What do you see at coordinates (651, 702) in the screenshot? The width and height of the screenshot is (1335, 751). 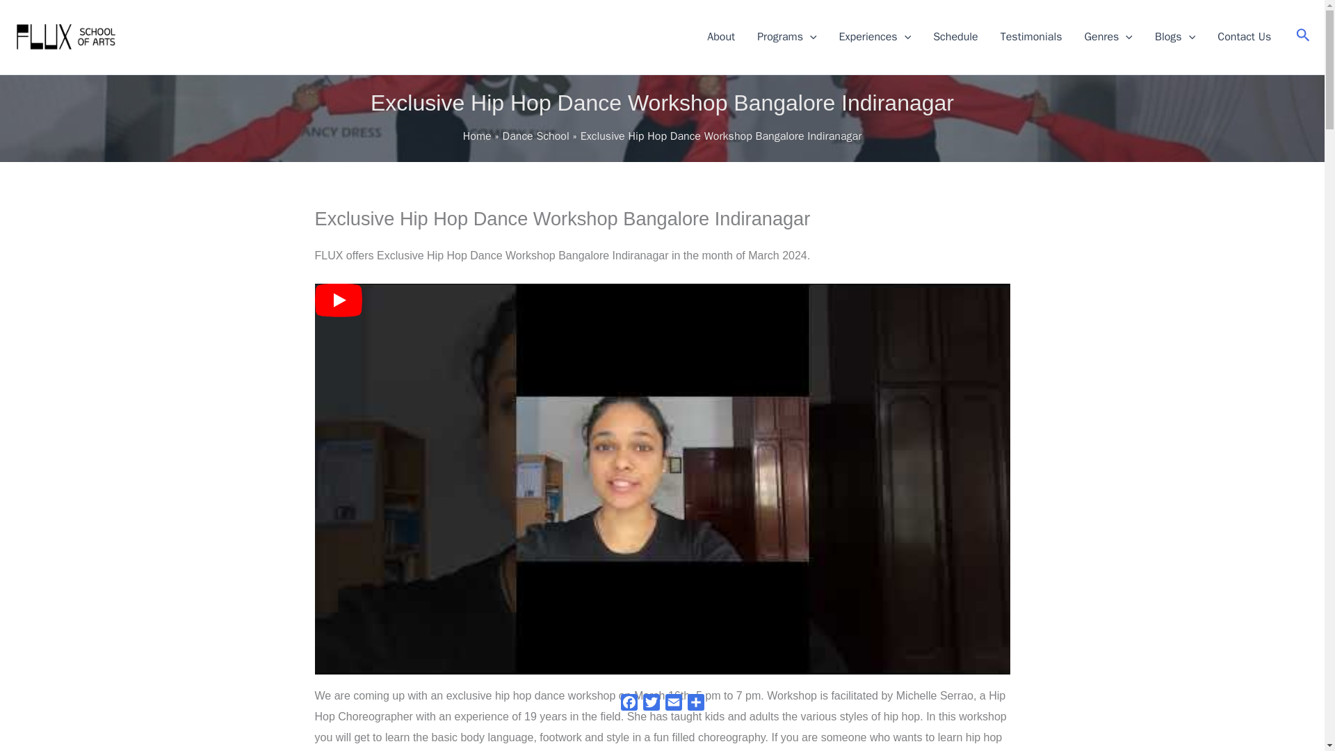 I see `Twitter` at bounding box center [651, 702].